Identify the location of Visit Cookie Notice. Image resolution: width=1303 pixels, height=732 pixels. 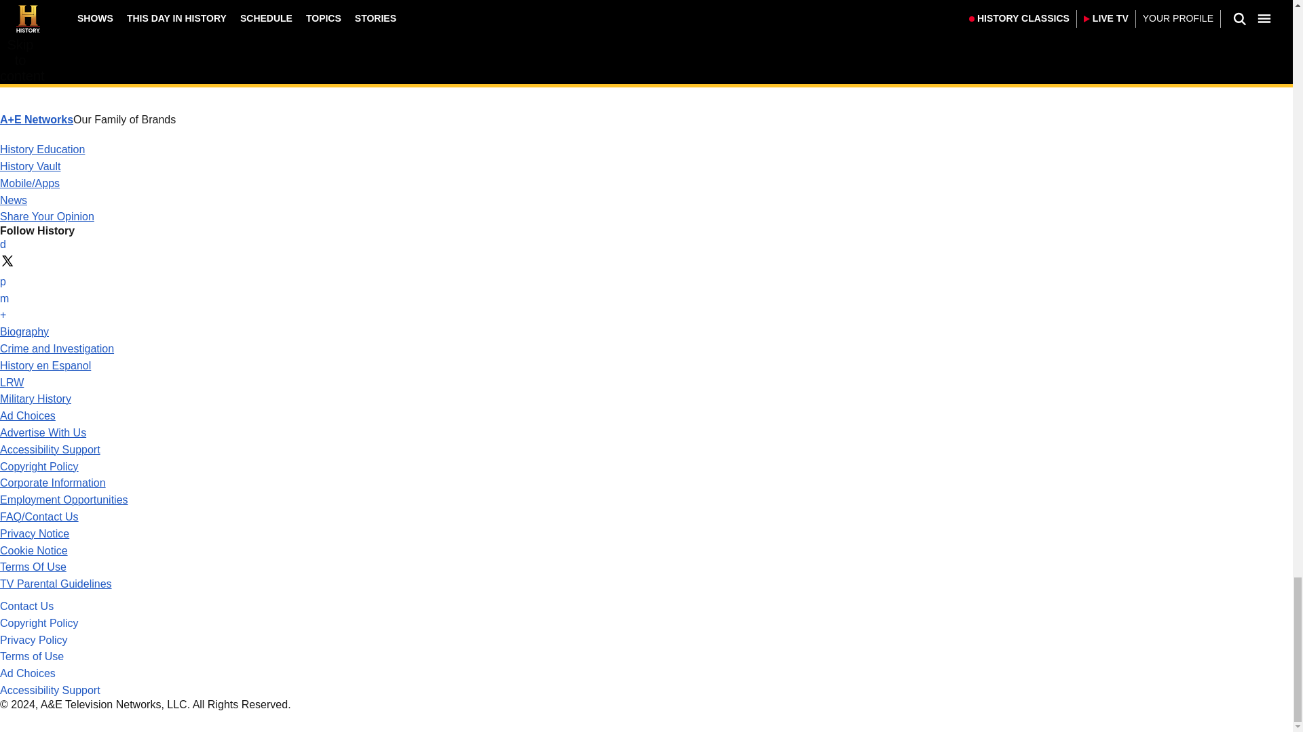
(34, 550).